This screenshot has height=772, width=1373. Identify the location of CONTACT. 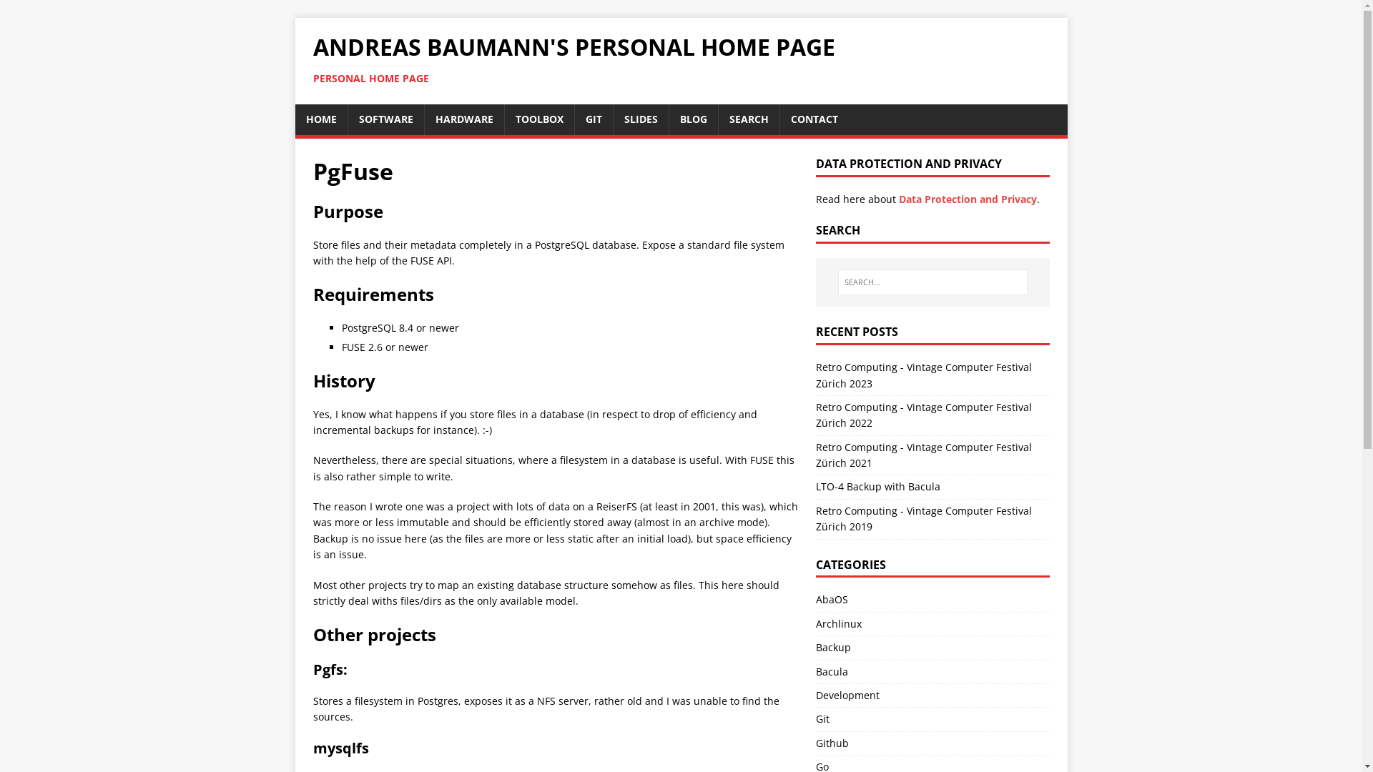
(814, 119).